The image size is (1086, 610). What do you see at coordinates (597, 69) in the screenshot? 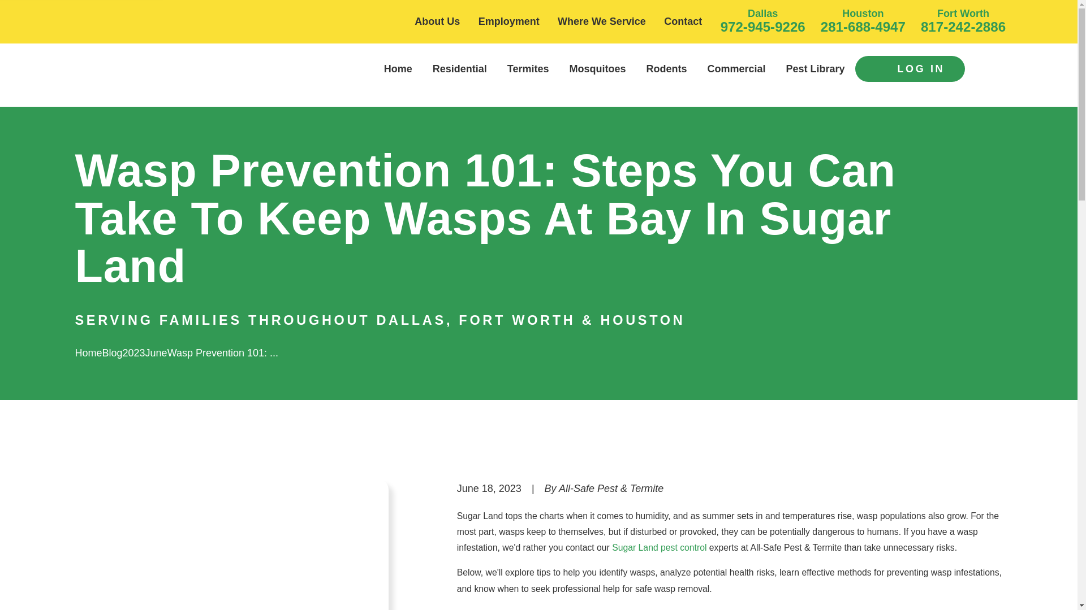
I see `Mosquitoes` at bounding box center [597, 69].